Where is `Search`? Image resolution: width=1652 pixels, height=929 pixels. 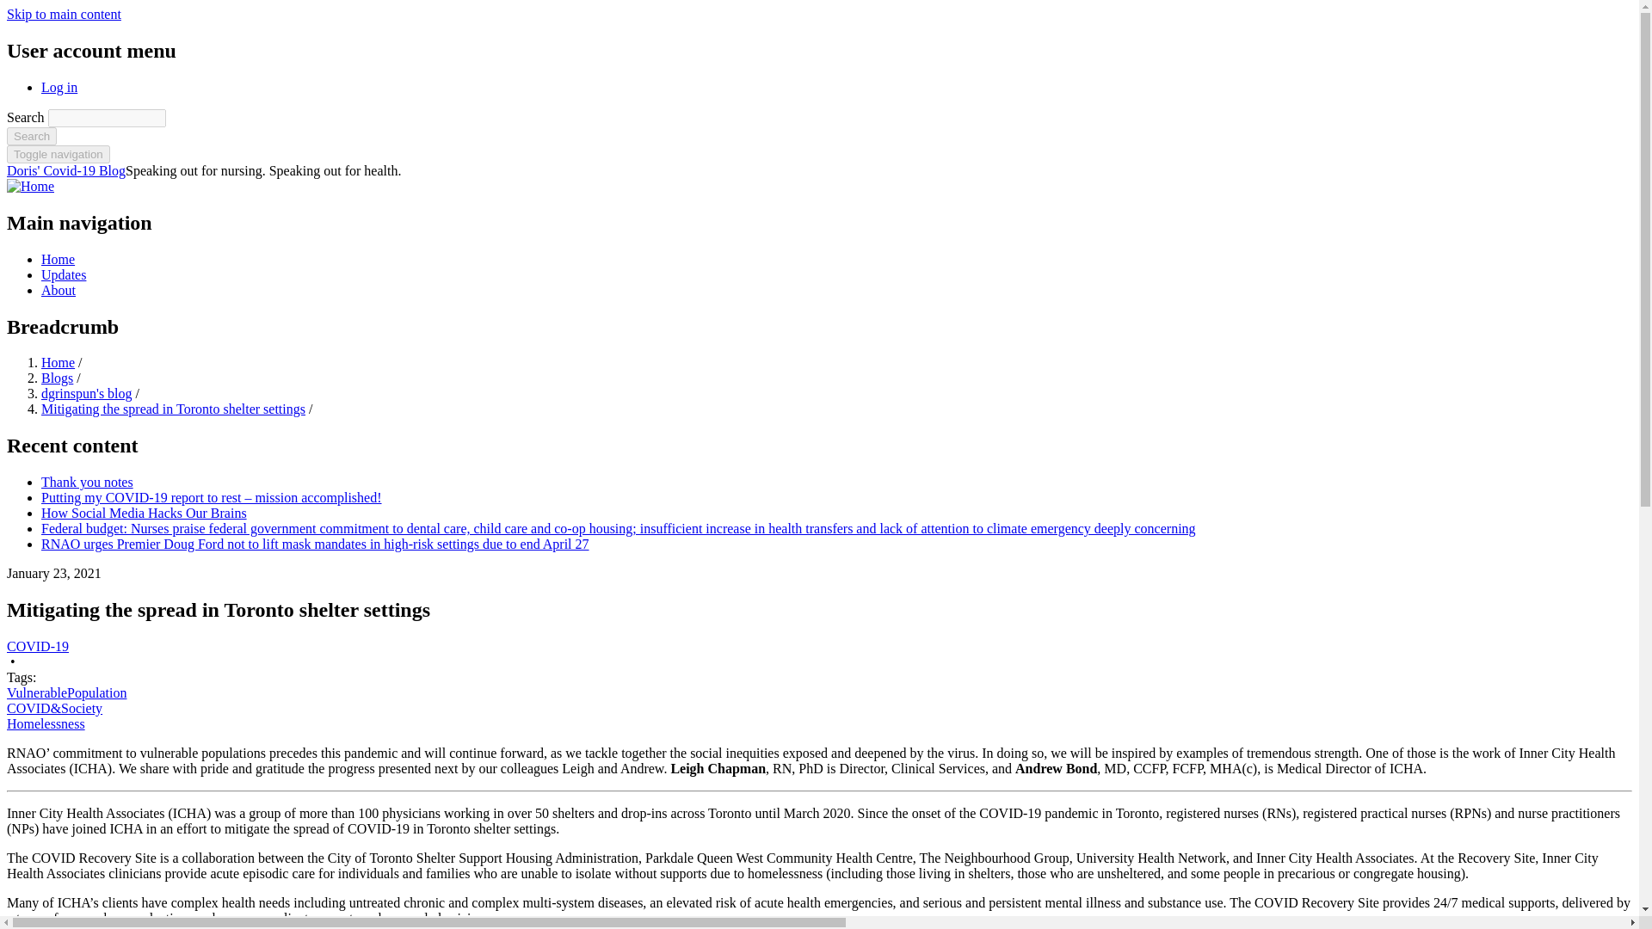 Search is located at coordinates (31, 136).